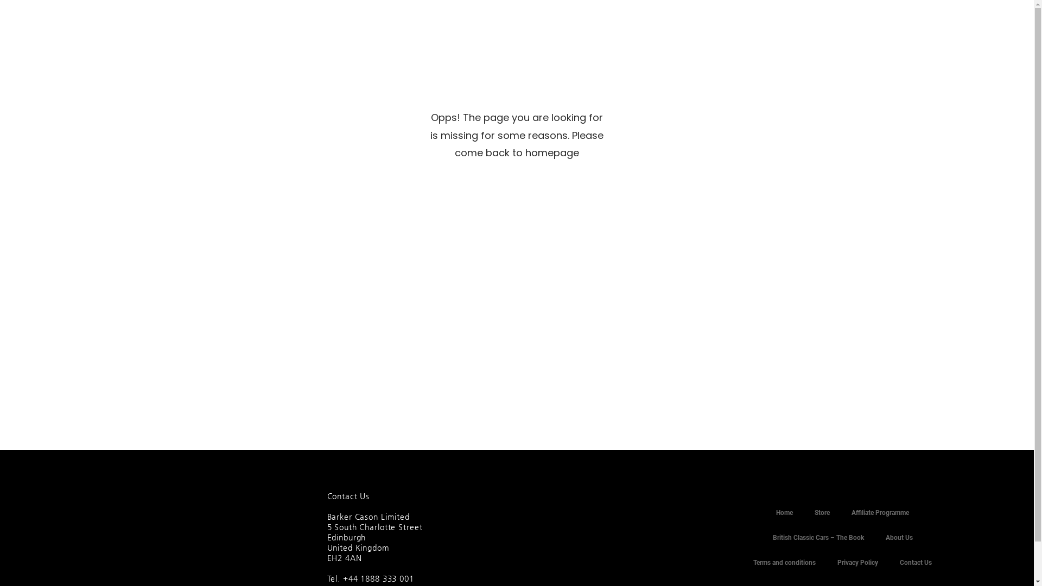 This screenshot has width=1042, height=586. What do you see at coordinates (680, 307) in the screenshot?
I see `Search` at bounding box center [680, 307].